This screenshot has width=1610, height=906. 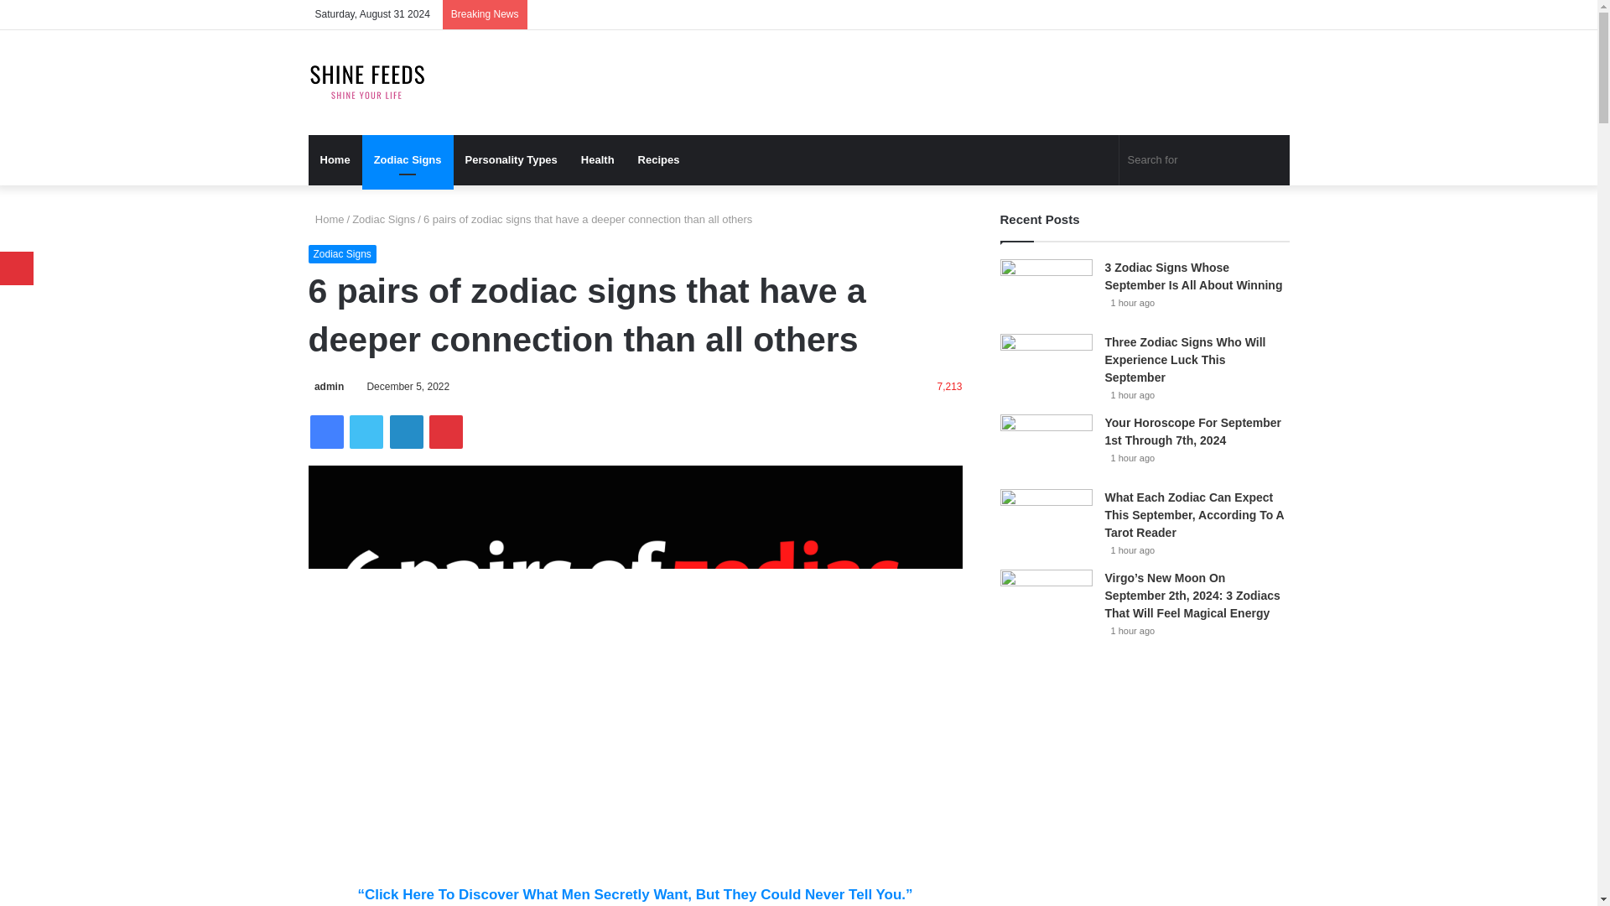 What do you see at coordinates (597, 159) in the screenshot?
I see `Health` at bounding box center [597, 159].